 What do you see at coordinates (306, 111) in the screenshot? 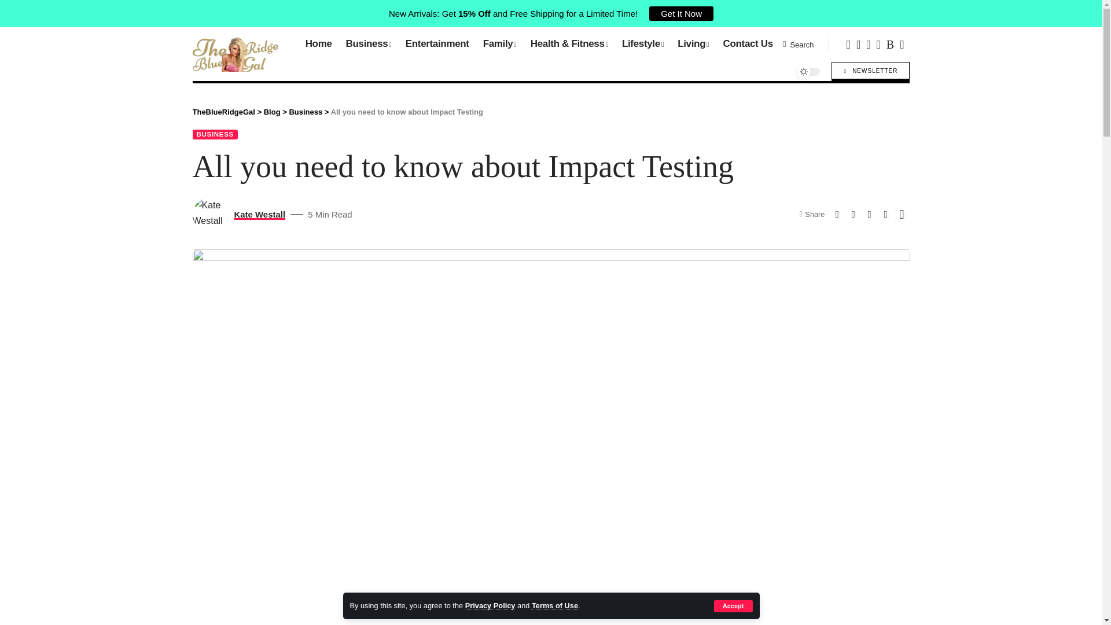
I see `Go to the Business Category archives.` at bounding box center [306, 111].